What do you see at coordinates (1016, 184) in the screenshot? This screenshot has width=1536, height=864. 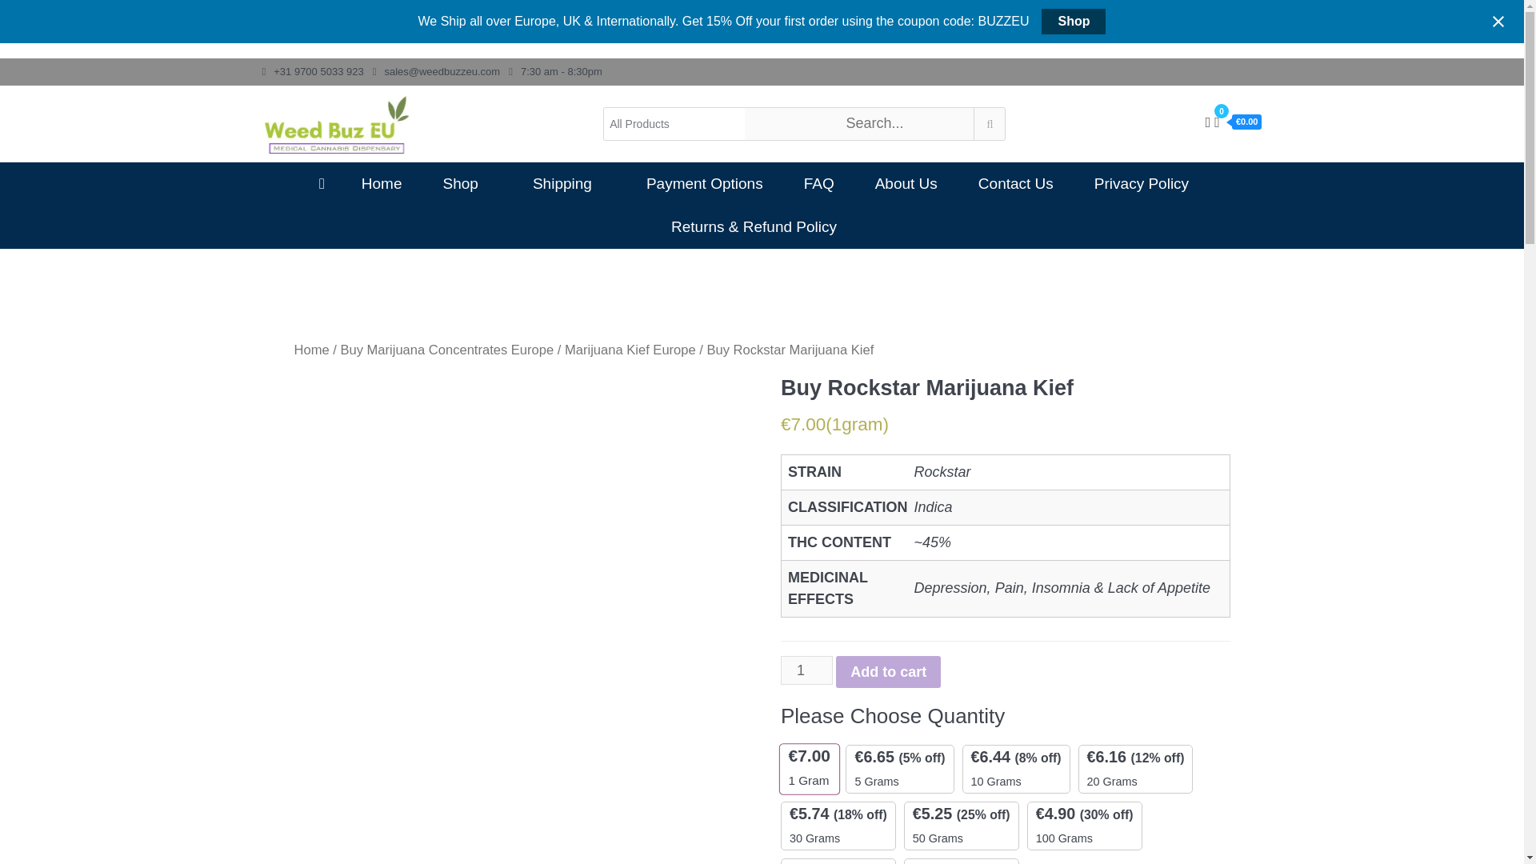 I see `Contact Us` at bounding box center [1016, 184].